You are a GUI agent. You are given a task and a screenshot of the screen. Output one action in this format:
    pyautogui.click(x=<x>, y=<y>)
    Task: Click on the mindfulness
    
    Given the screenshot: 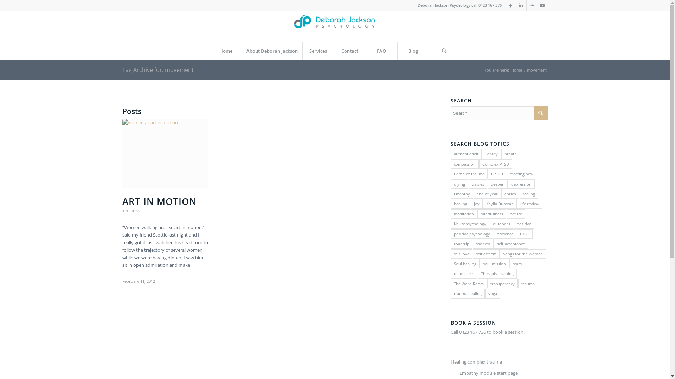 What is the action you would take?
    pyautogui.click(x=492, y=214)
    